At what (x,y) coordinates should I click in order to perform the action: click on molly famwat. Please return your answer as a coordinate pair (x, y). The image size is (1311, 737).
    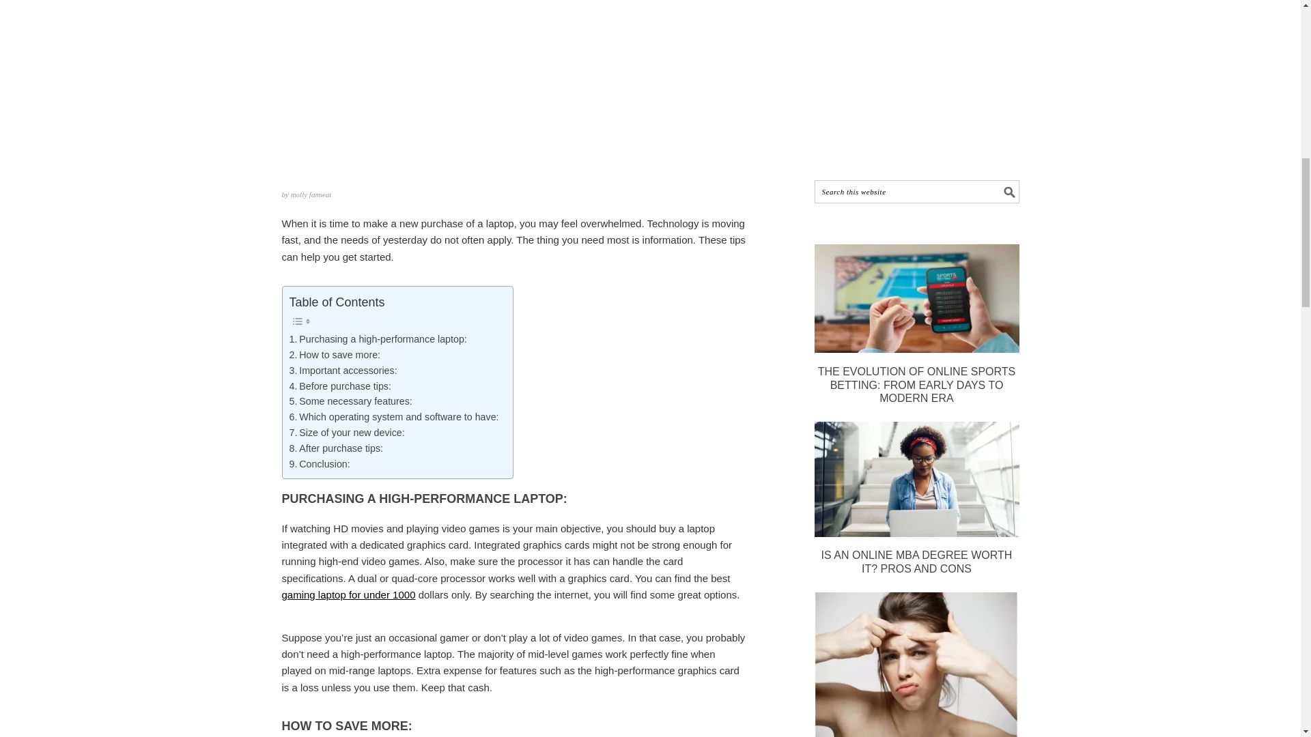
    Looking at the image, I should click on (311, 194).